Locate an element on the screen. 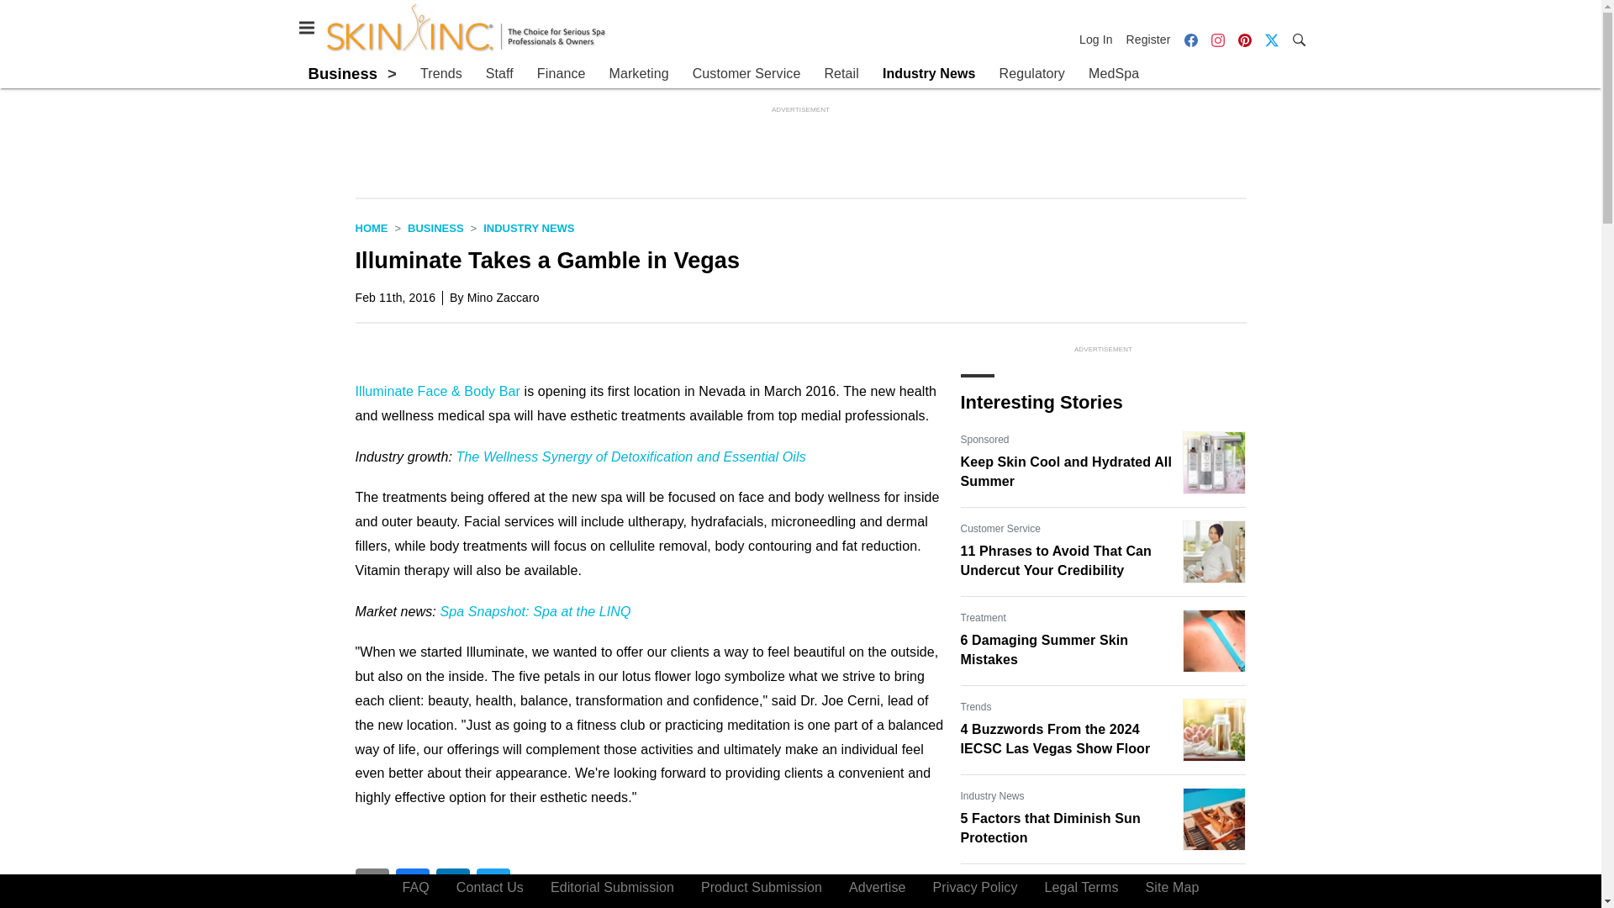 The image size is (1614, 908). Industry News is located at coordinates (528, 227).